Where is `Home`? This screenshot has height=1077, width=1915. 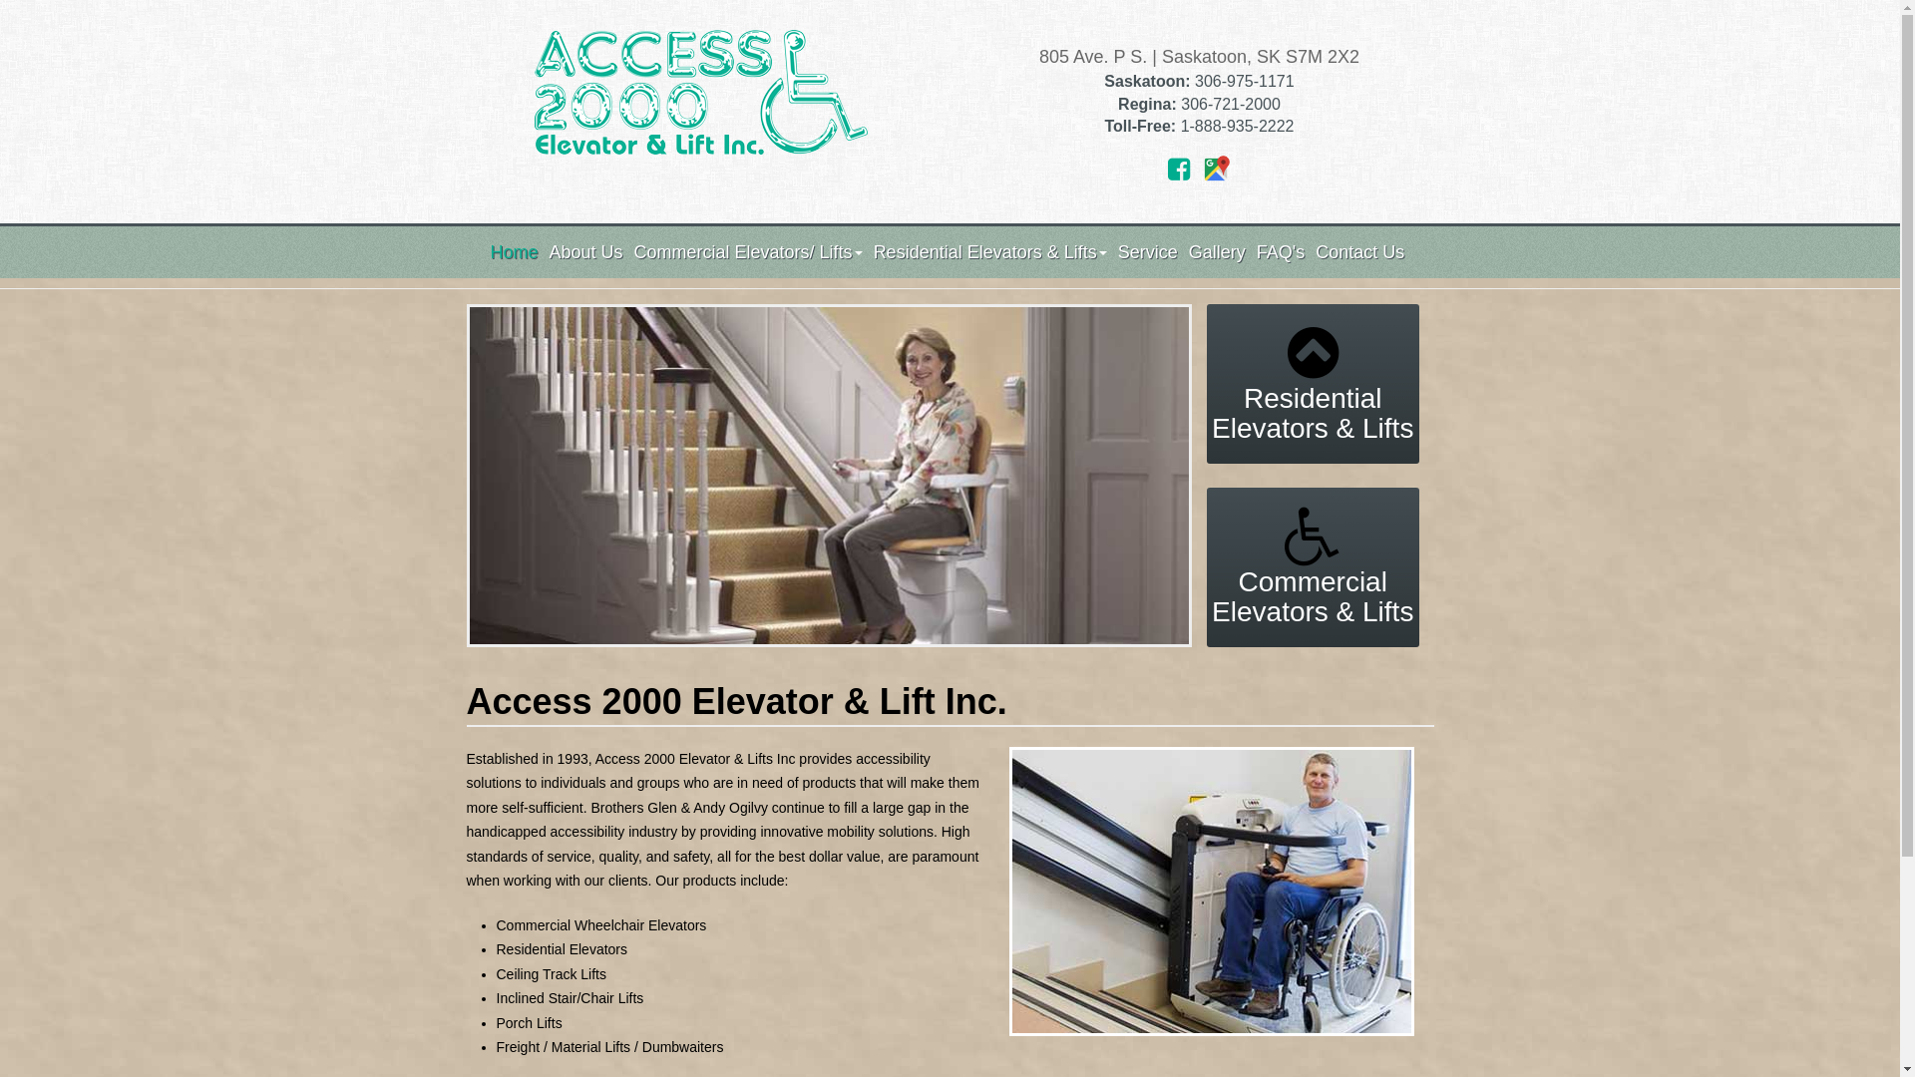
Home is located at coordinates (513, 252).